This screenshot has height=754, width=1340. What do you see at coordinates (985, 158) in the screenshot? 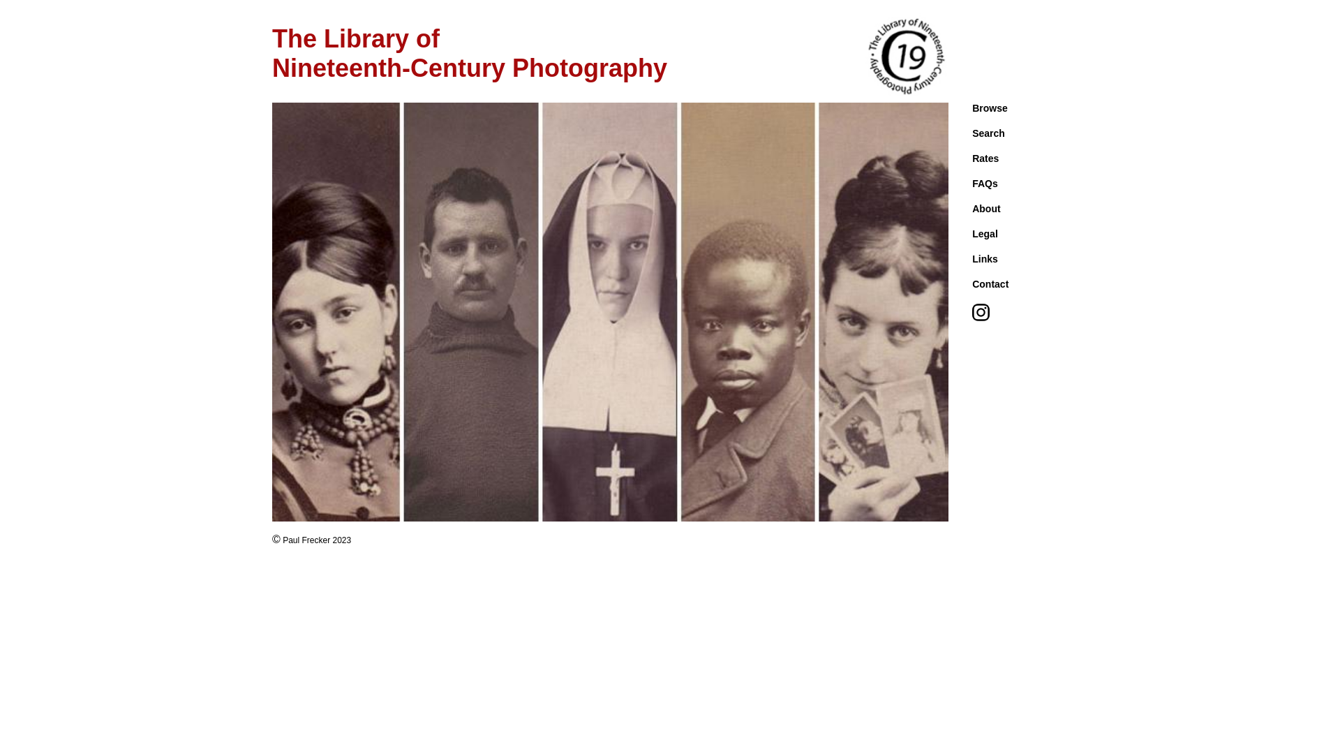
I see `Rates` at bounding box center [985, 158].